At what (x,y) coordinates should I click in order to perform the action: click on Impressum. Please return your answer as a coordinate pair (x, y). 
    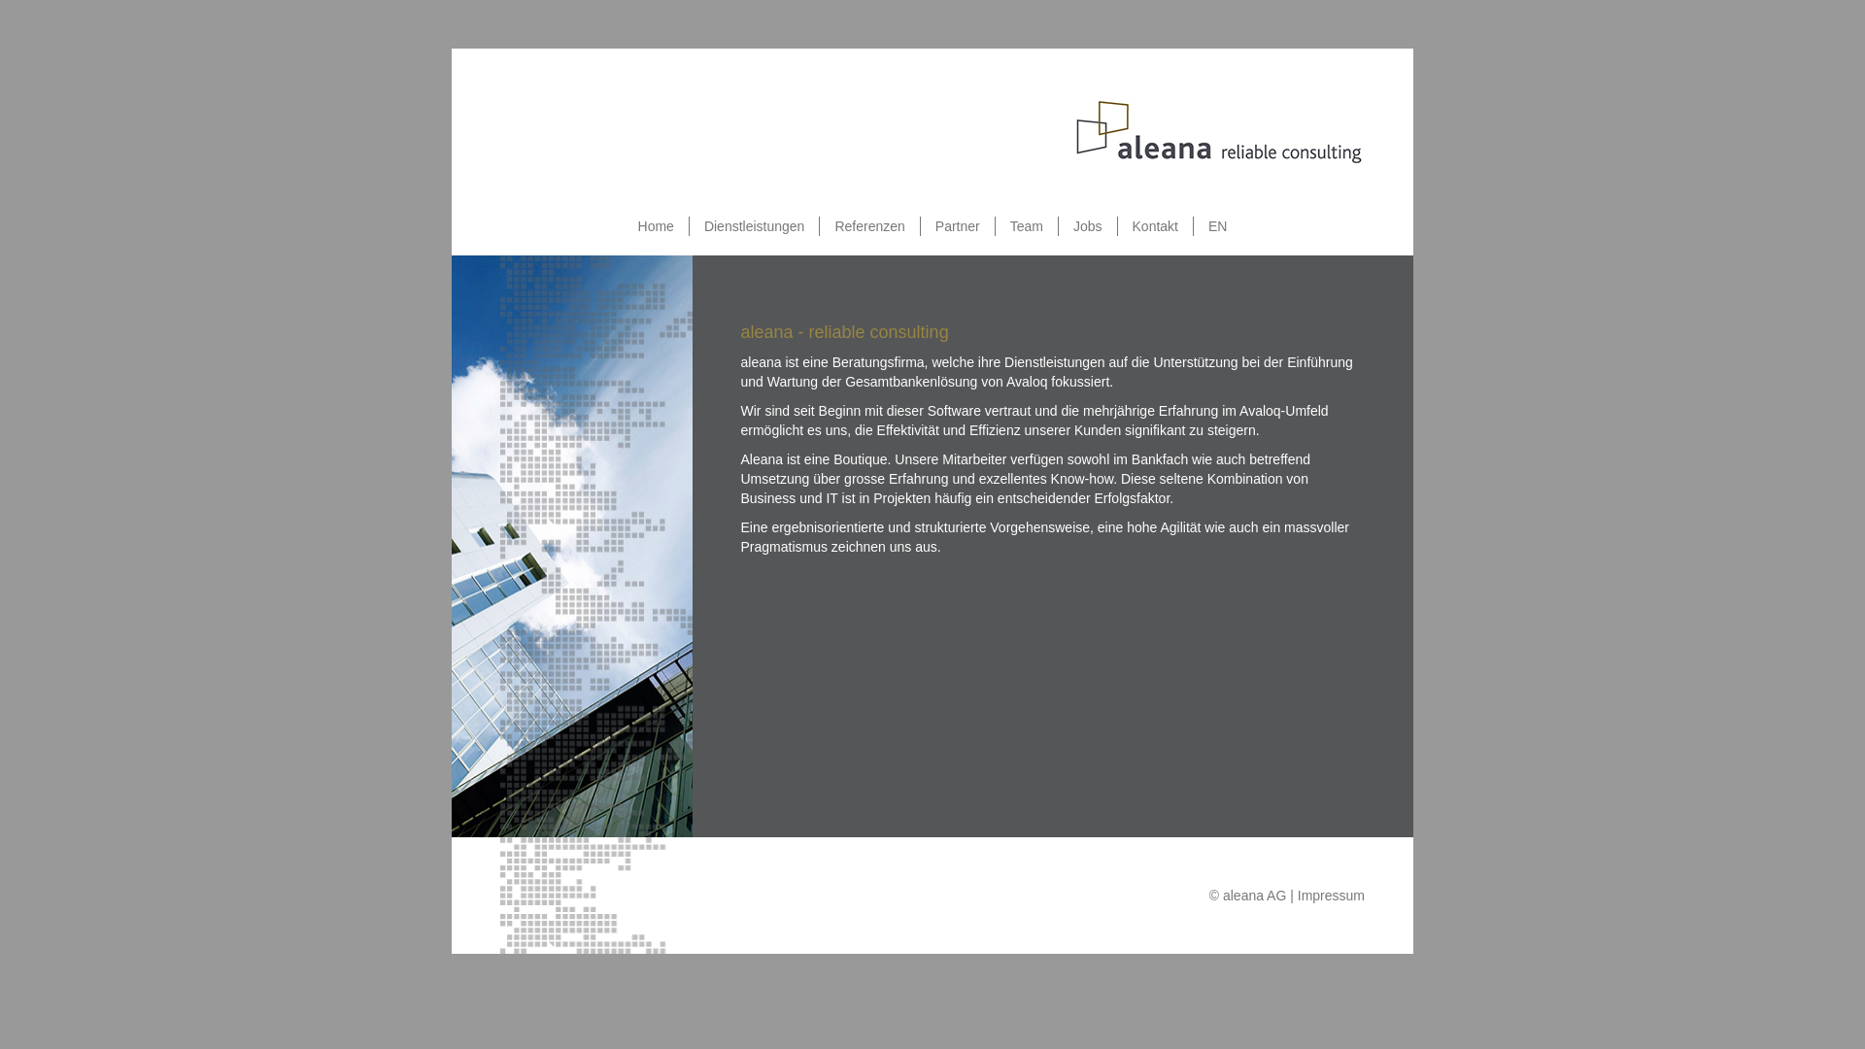
    Looking at the image, I should click on (1331, 896).